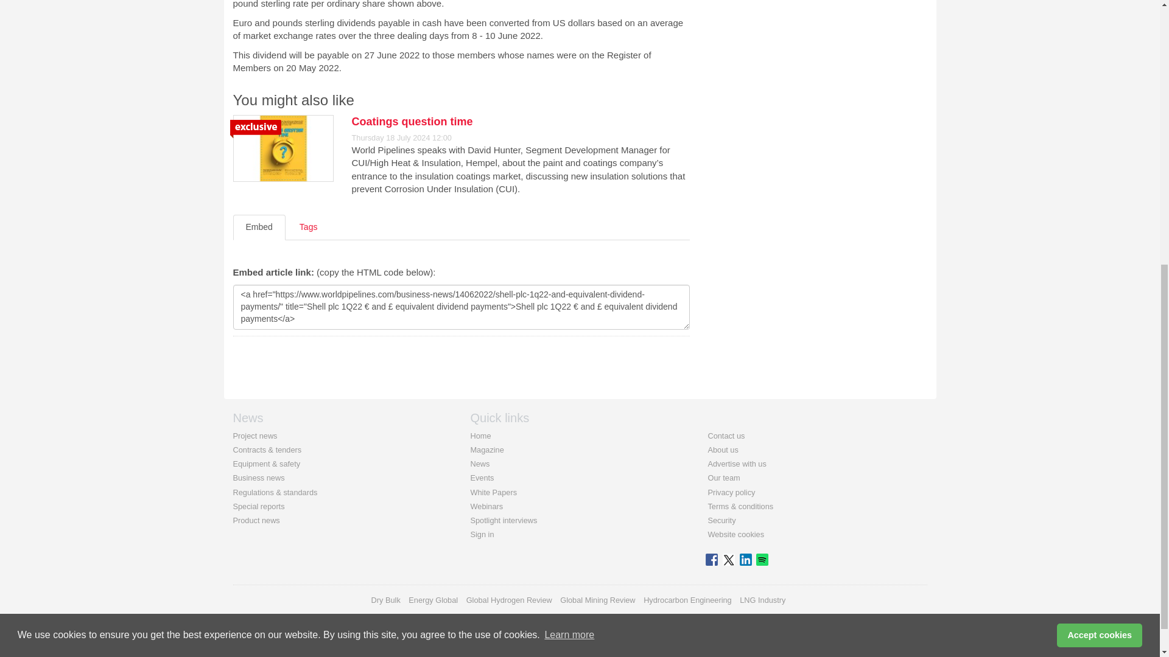 This screenshot has height=657, width=1169. I want to click on 3rd party ad content, so click(832, 280).